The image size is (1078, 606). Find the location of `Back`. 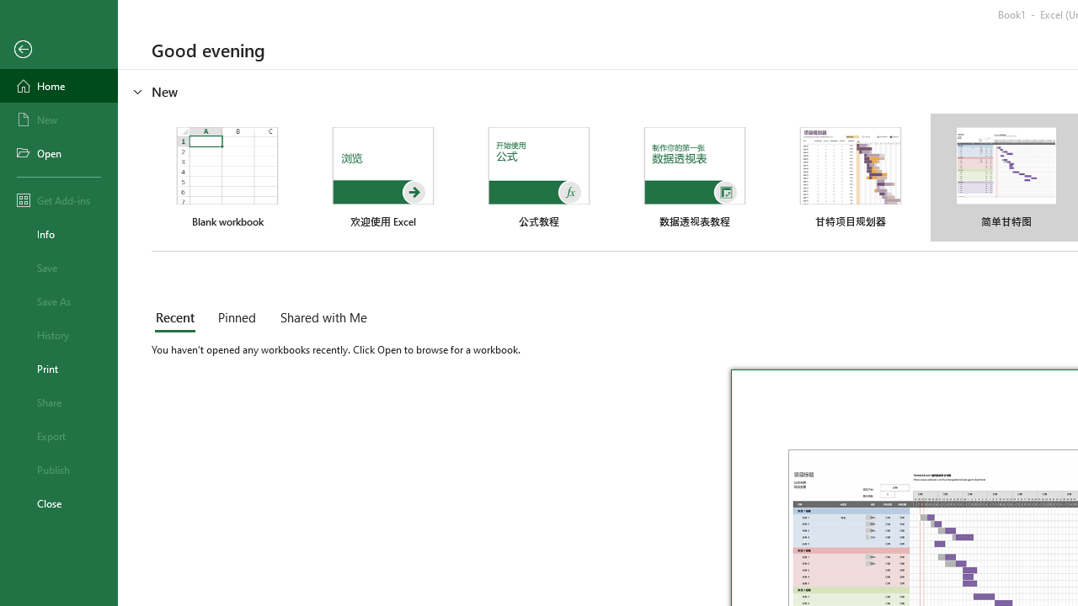

Back is located at coordinates (59, 50).